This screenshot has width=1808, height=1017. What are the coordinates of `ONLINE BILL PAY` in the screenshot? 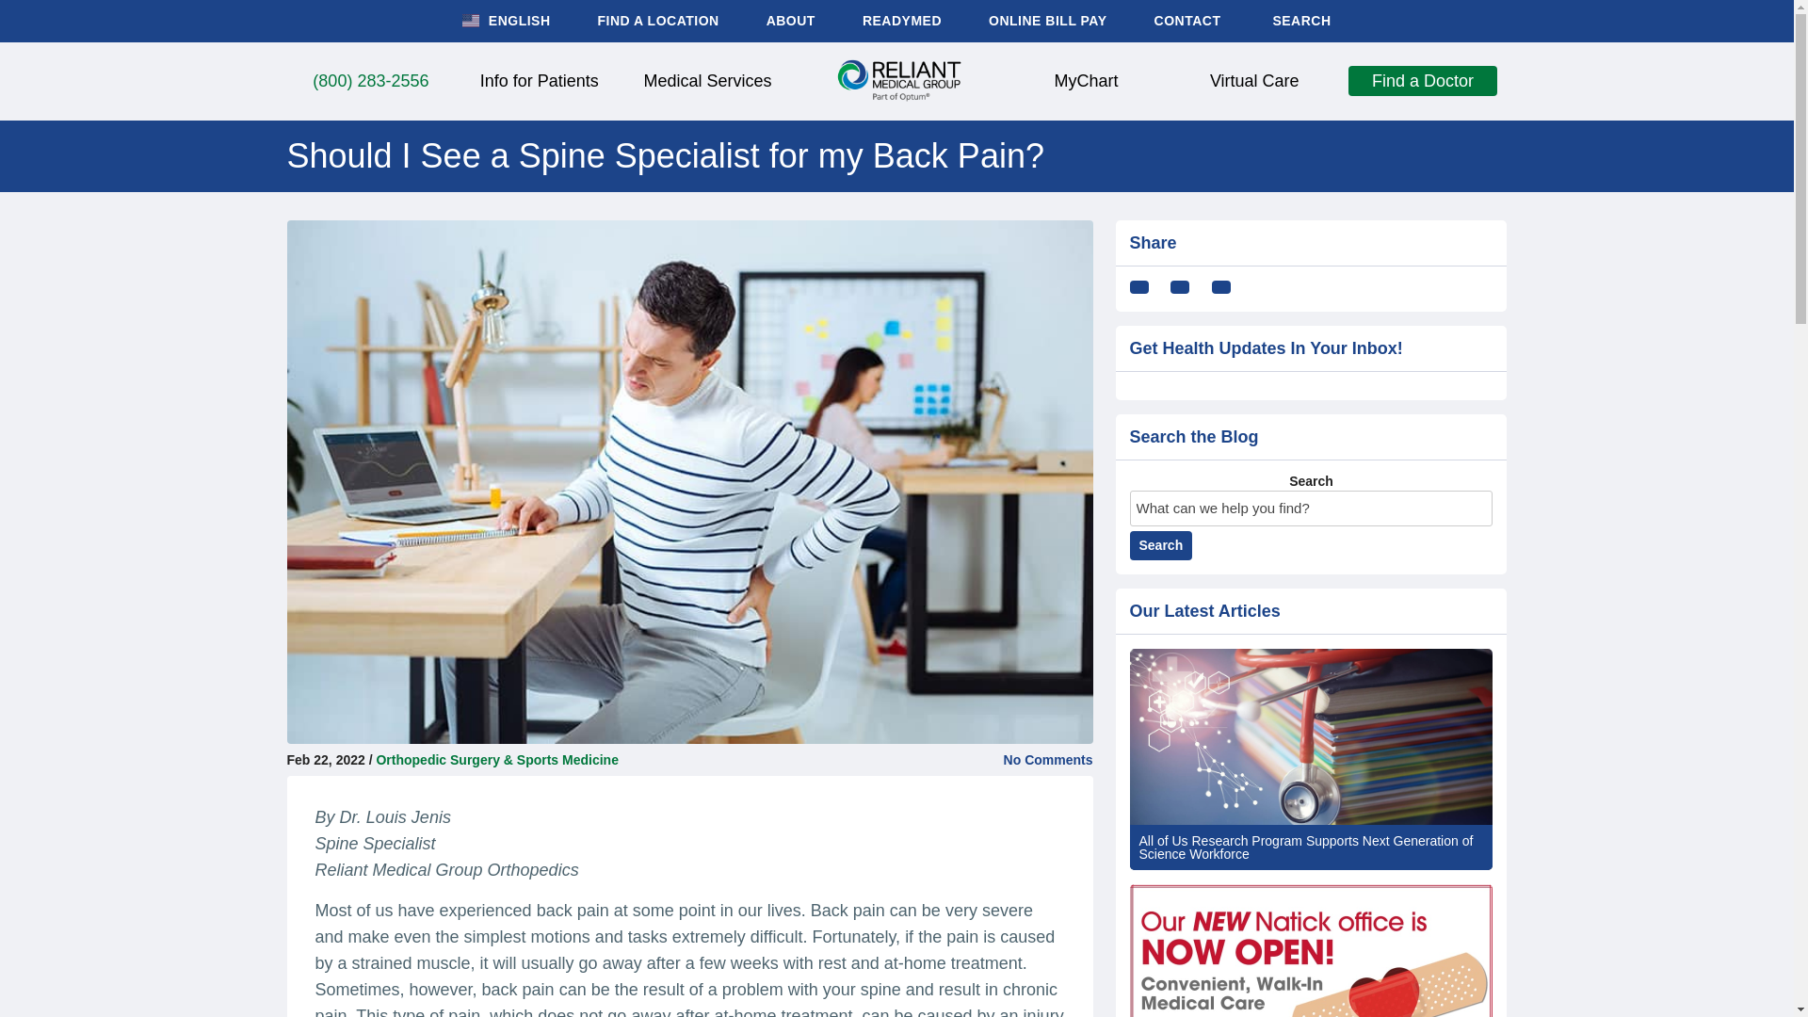 It's located at (1047, 21).